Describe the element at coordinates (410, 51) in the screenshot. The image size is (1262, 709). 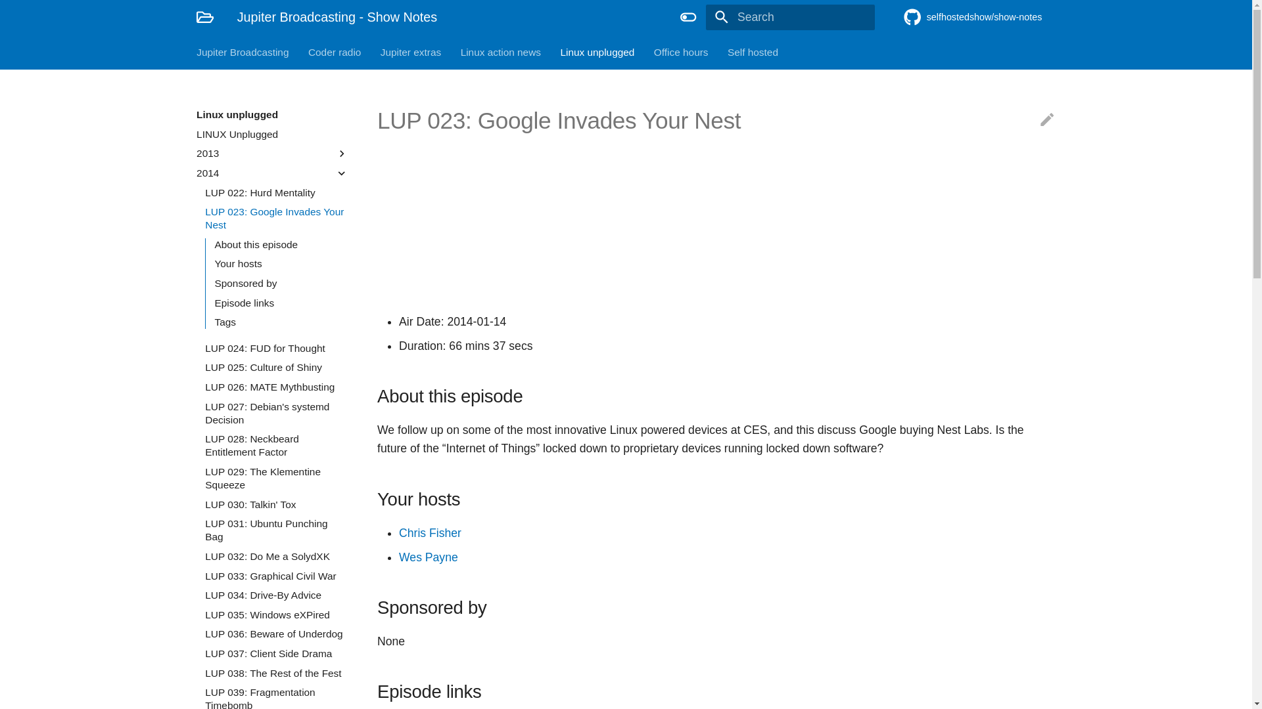
I see `Jupiter extras` at that location.